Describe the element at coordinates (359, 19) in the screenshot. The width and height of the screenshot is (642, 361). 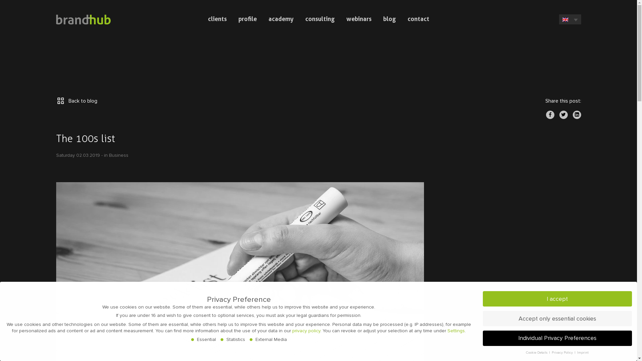
I see `webinars` at that location.